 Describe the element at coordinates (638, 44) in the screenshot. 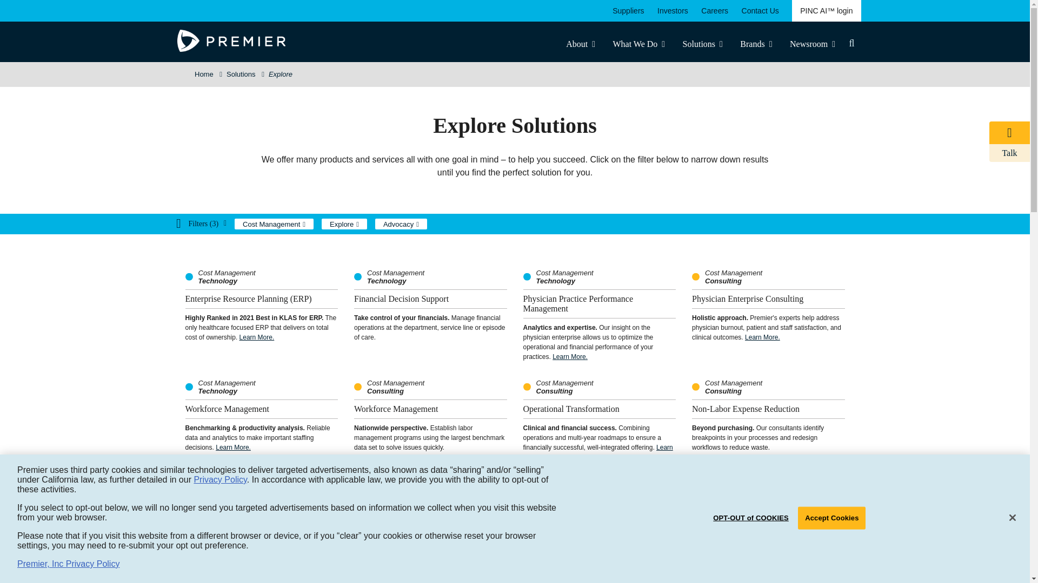

I see `What We Do` at that location.